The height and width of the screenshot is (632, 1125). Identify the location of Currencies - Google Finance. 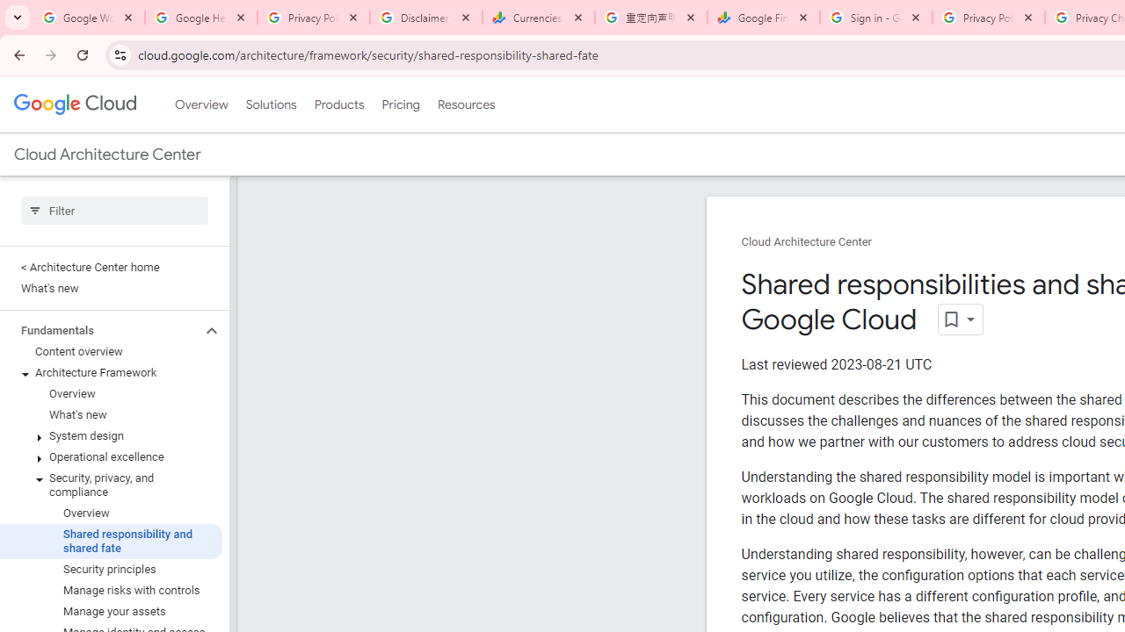
(539, 18).